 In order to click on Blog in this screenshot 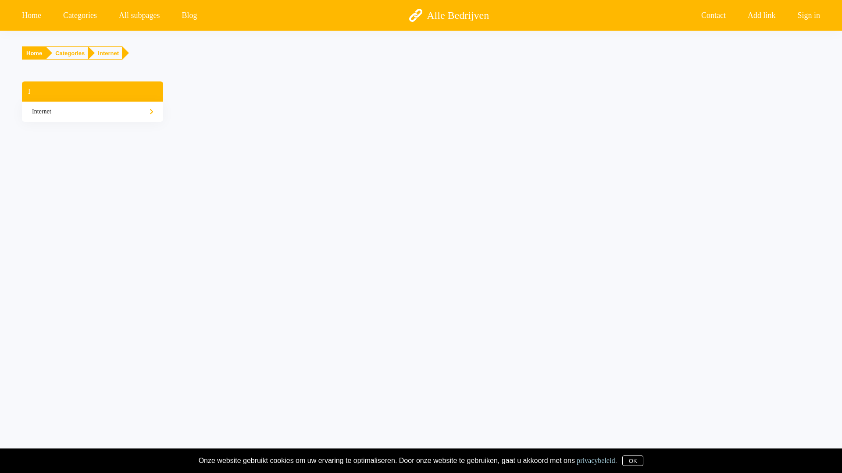, I will do `click(189, 15)`.